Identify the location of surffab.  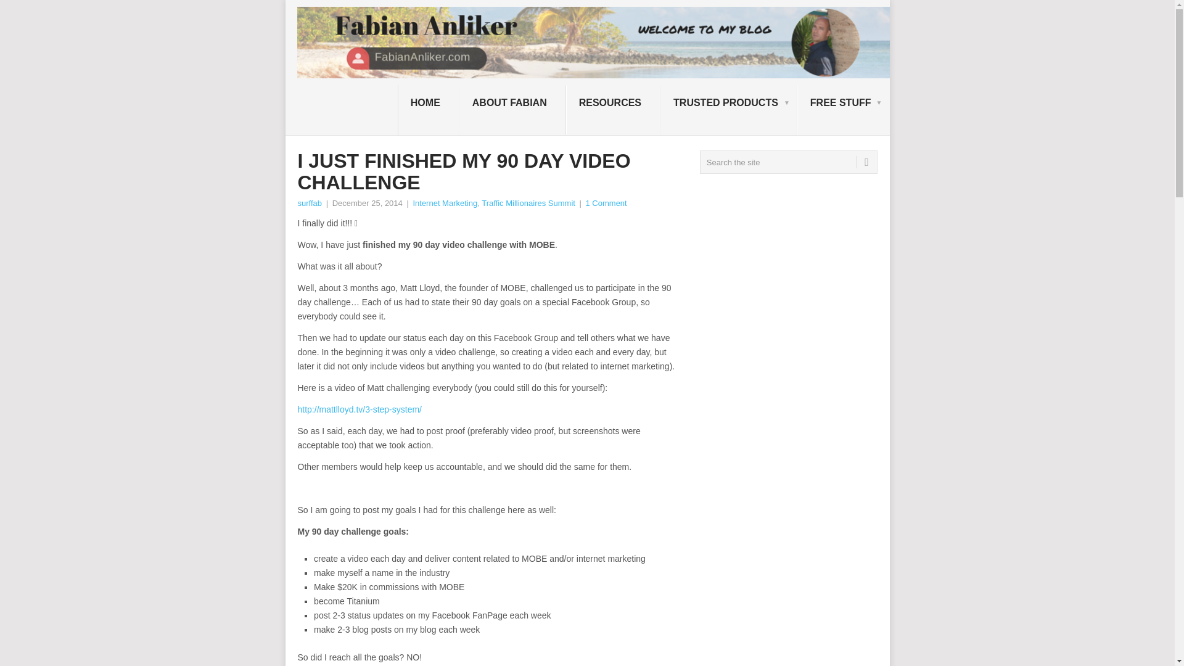
(310, 202).